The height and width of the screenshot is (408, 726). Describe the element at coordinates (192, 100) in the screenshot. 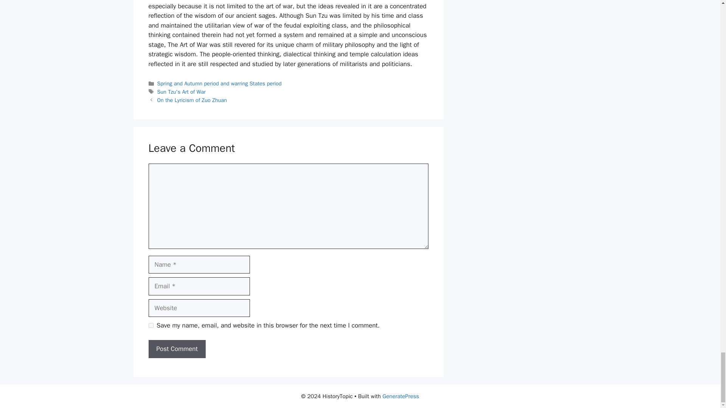

I see `On the Lyricism of Zuo Zhuan` at that location.